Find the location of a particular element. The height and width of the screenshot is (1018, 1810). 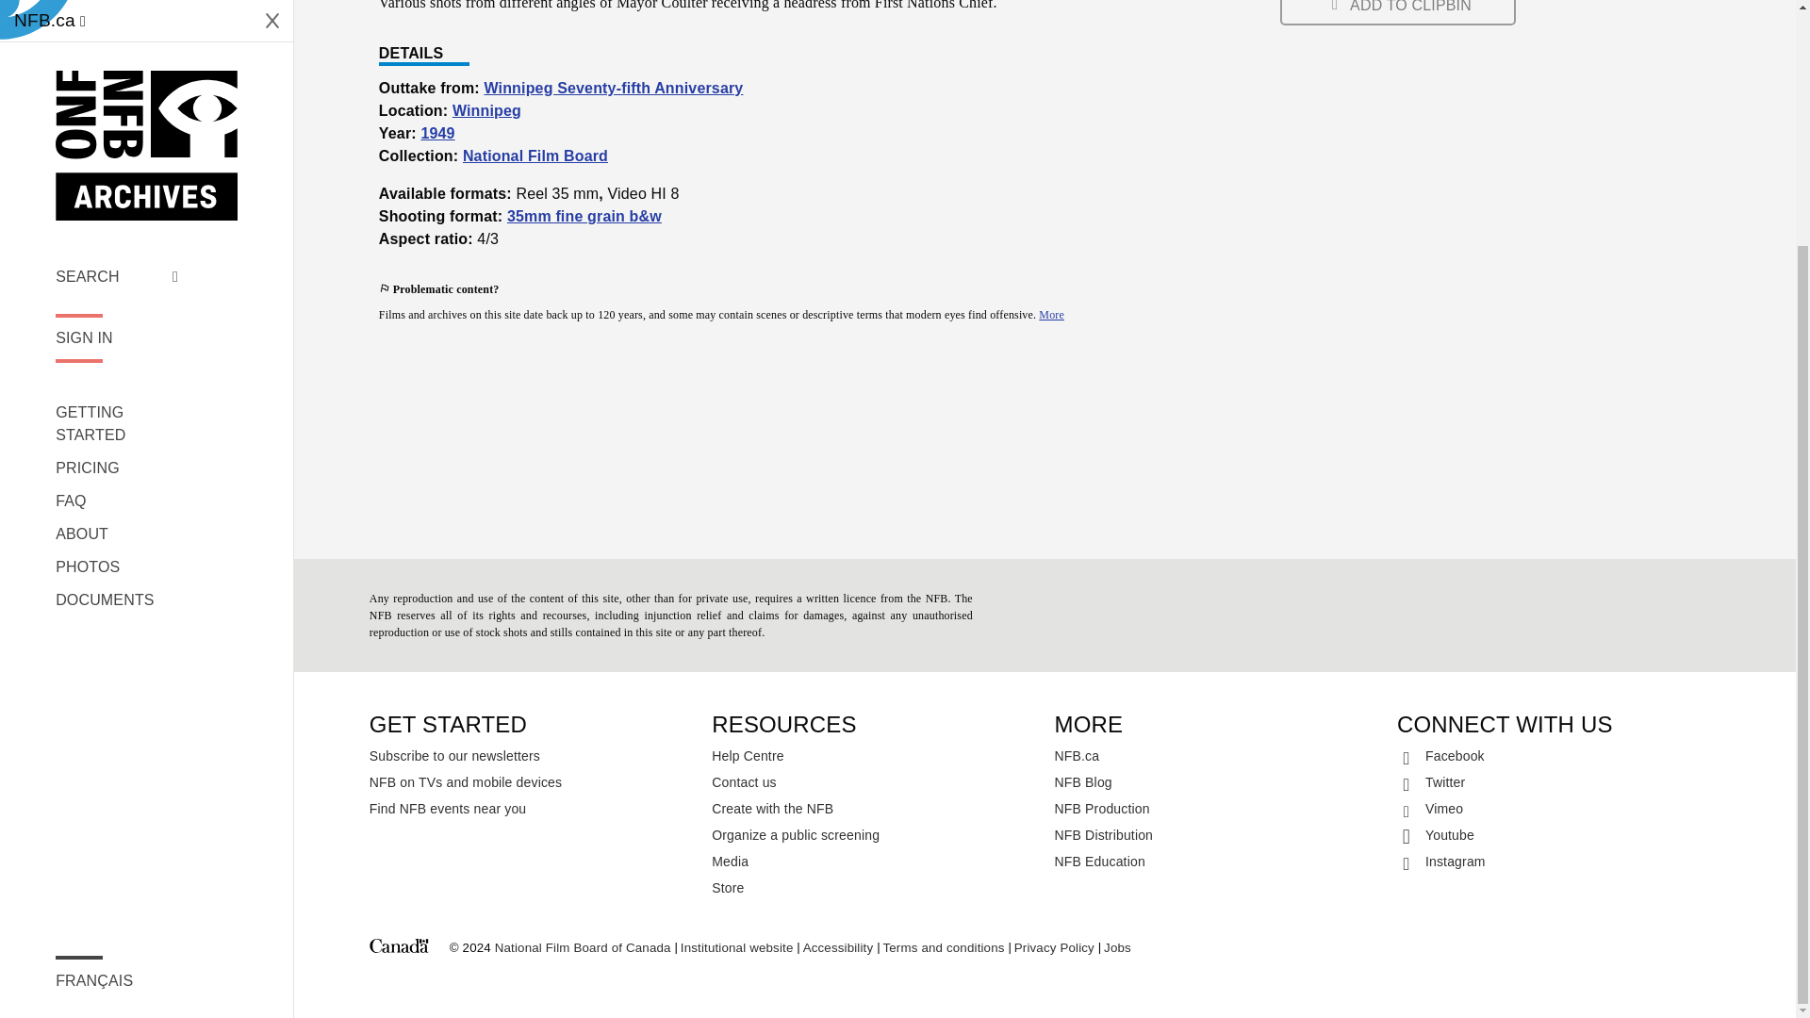

NFB Production is located at coordinates (1216, 808).